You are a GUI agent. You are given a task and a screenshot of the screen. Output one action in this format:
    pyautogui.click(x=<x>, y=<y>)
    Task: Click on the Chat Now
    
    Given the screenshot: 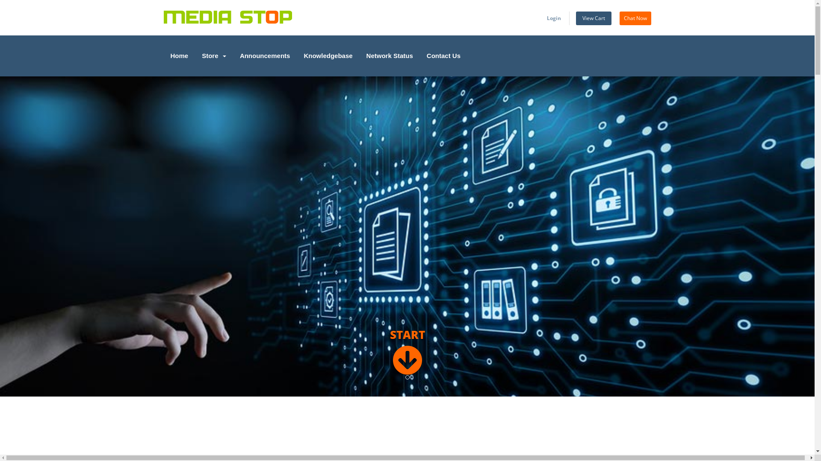 What is the action you would take?
    pyautogui.click(x=635, y=18)
    